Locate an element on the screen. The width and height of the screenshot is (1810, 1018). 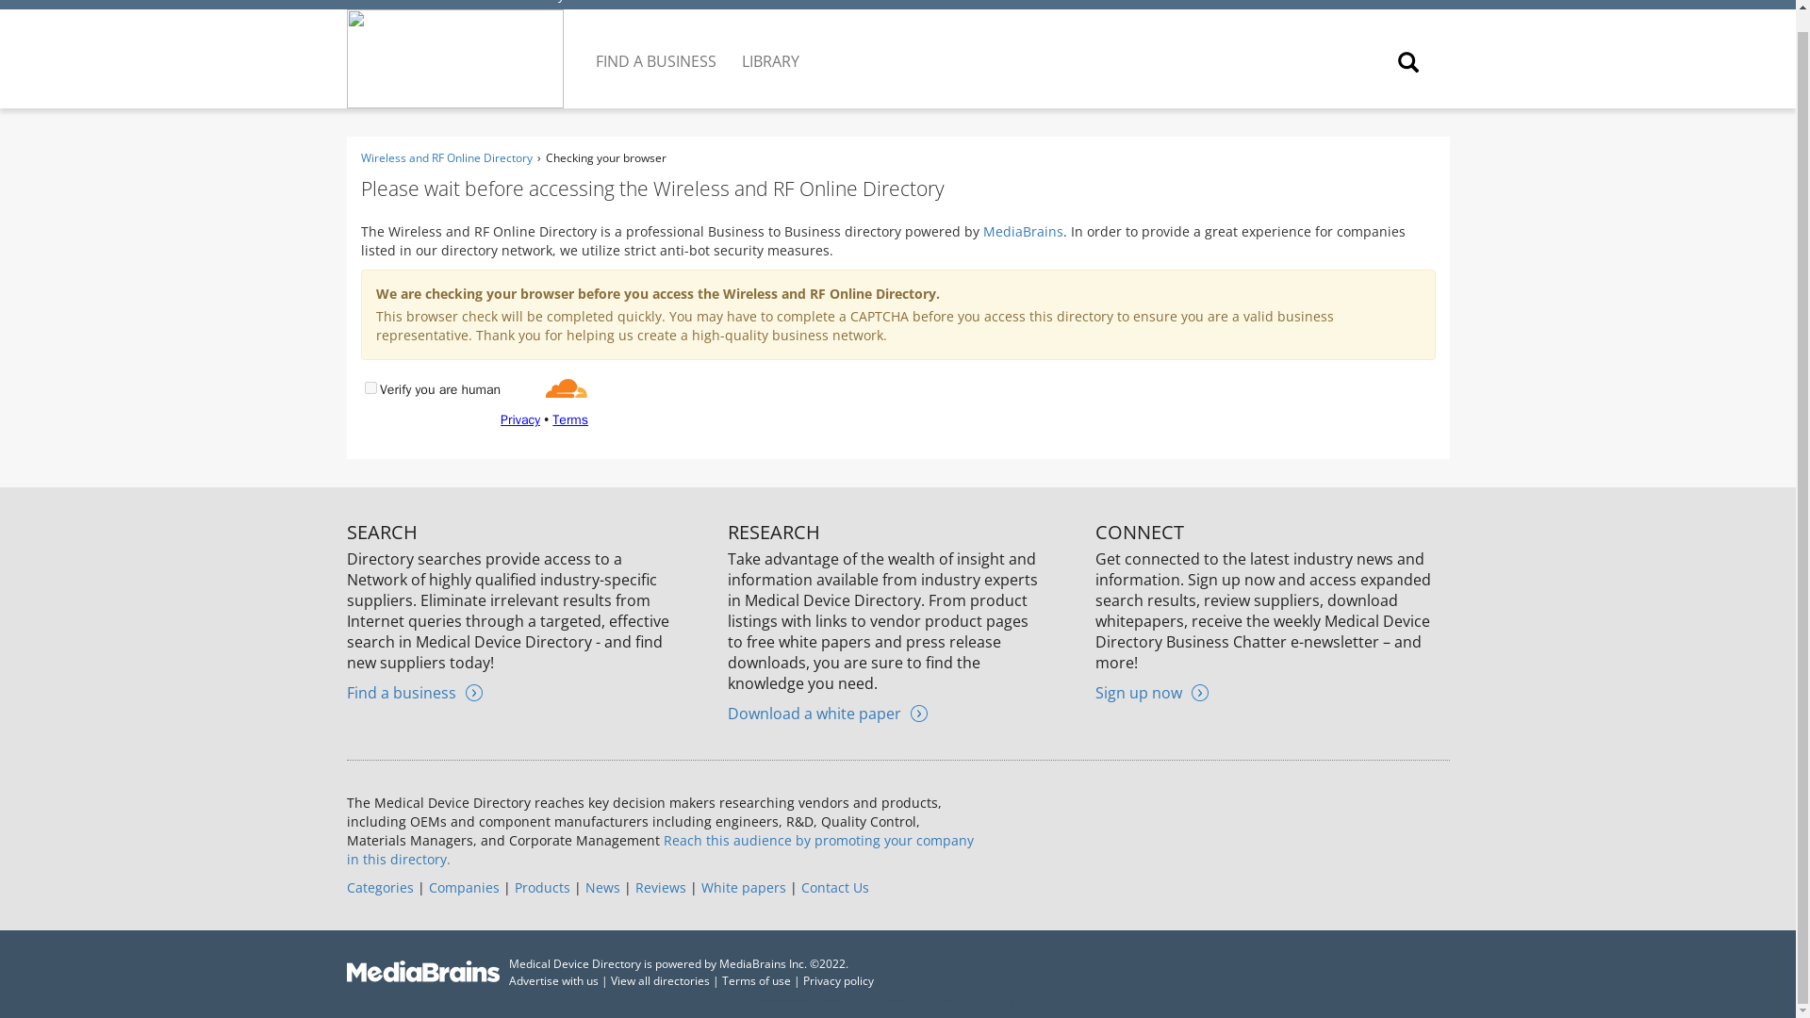
MediaBrains is located at coordinates (1022, 231).